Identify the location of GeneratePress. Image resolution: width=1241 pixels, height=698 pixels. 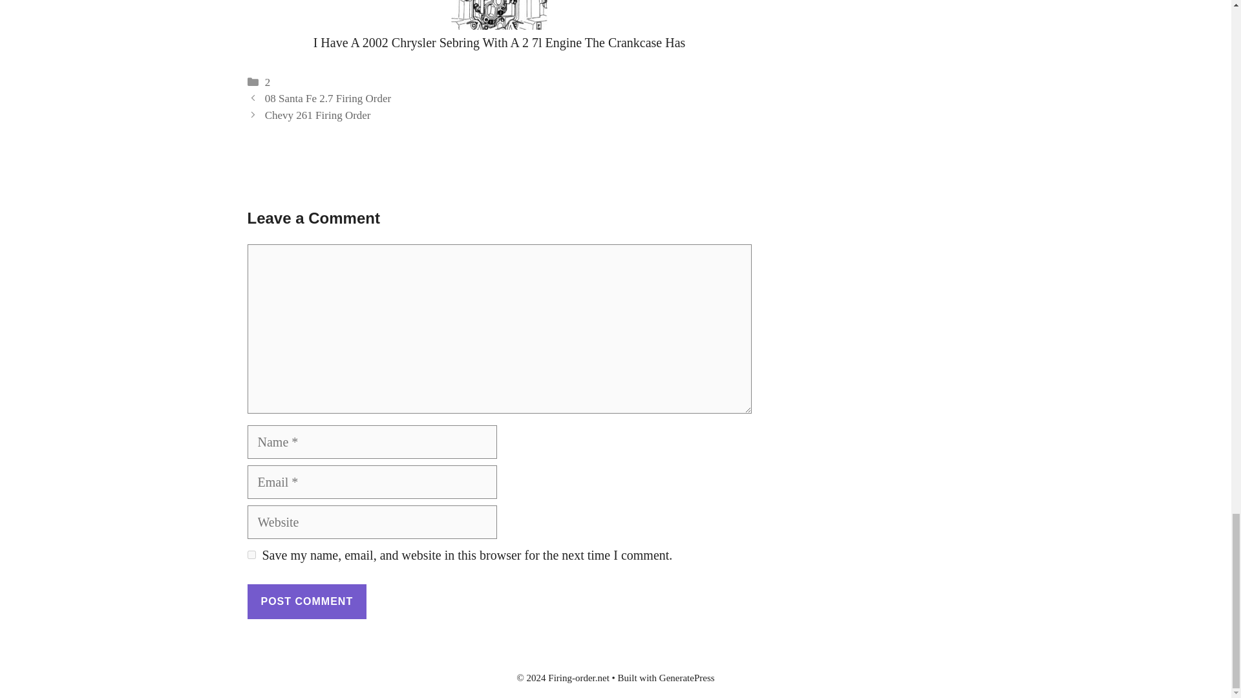
(686, 678).